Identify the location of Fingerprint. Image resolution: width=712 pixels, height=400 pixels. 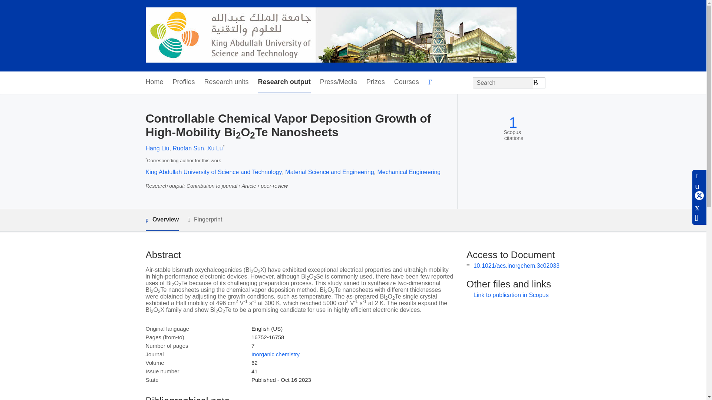
(205, 220).